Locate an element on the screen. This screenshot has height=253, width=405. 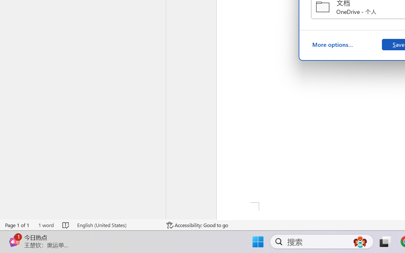
Spelling and Grammar Check No Errors is located at coordinates (66, 225).